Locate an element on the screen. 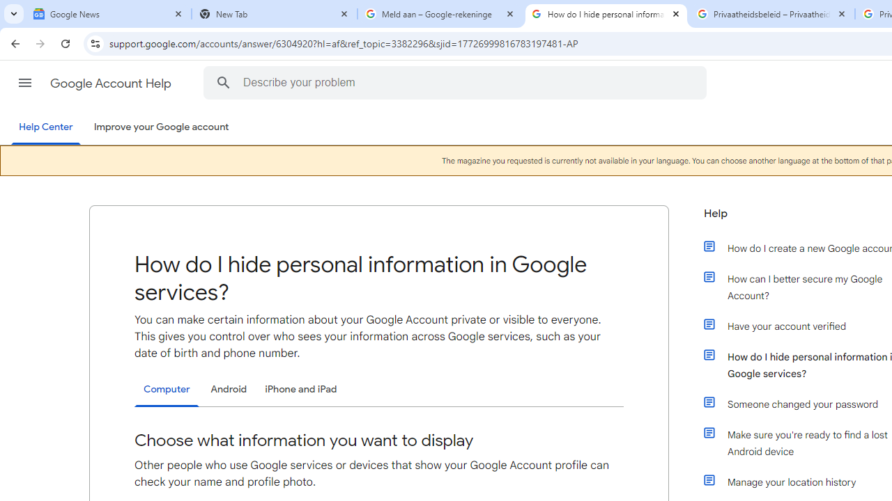 Image resolution: width=892 pixels, height=501 pixels. Improve your Google account is located at coordinates (161, 127).